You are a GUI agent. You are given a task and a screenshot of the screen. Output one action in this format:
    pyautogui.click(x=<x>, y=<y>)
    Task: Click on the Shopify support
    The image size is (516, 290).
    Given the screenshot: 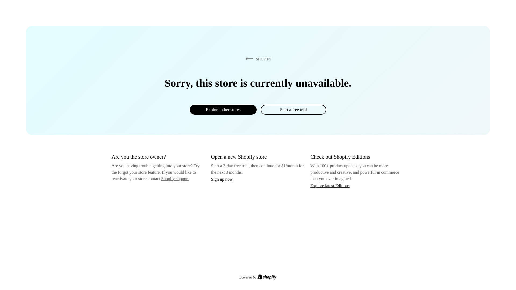 What is the action you would take?
    pyautogui.click(x=175, y=178)
    